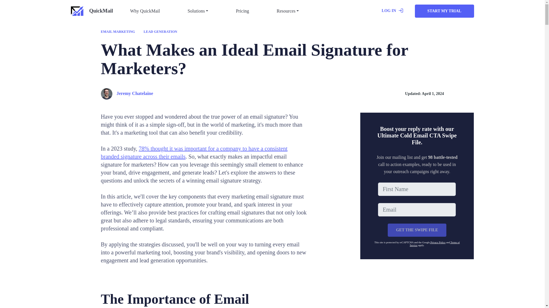  Describe the element at coordinates (145, 11) in the screenshot. I see `Why QuickMail` at that location.